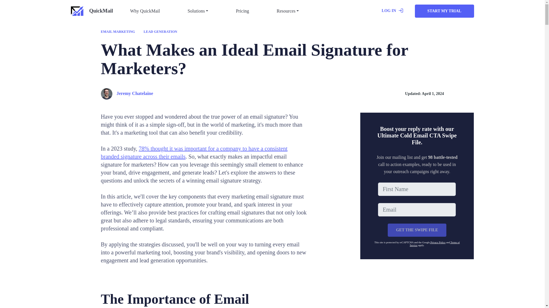  Describe the element at coordinates (145, 11) in the screenshot. I see `Why QuickMail` at that location.